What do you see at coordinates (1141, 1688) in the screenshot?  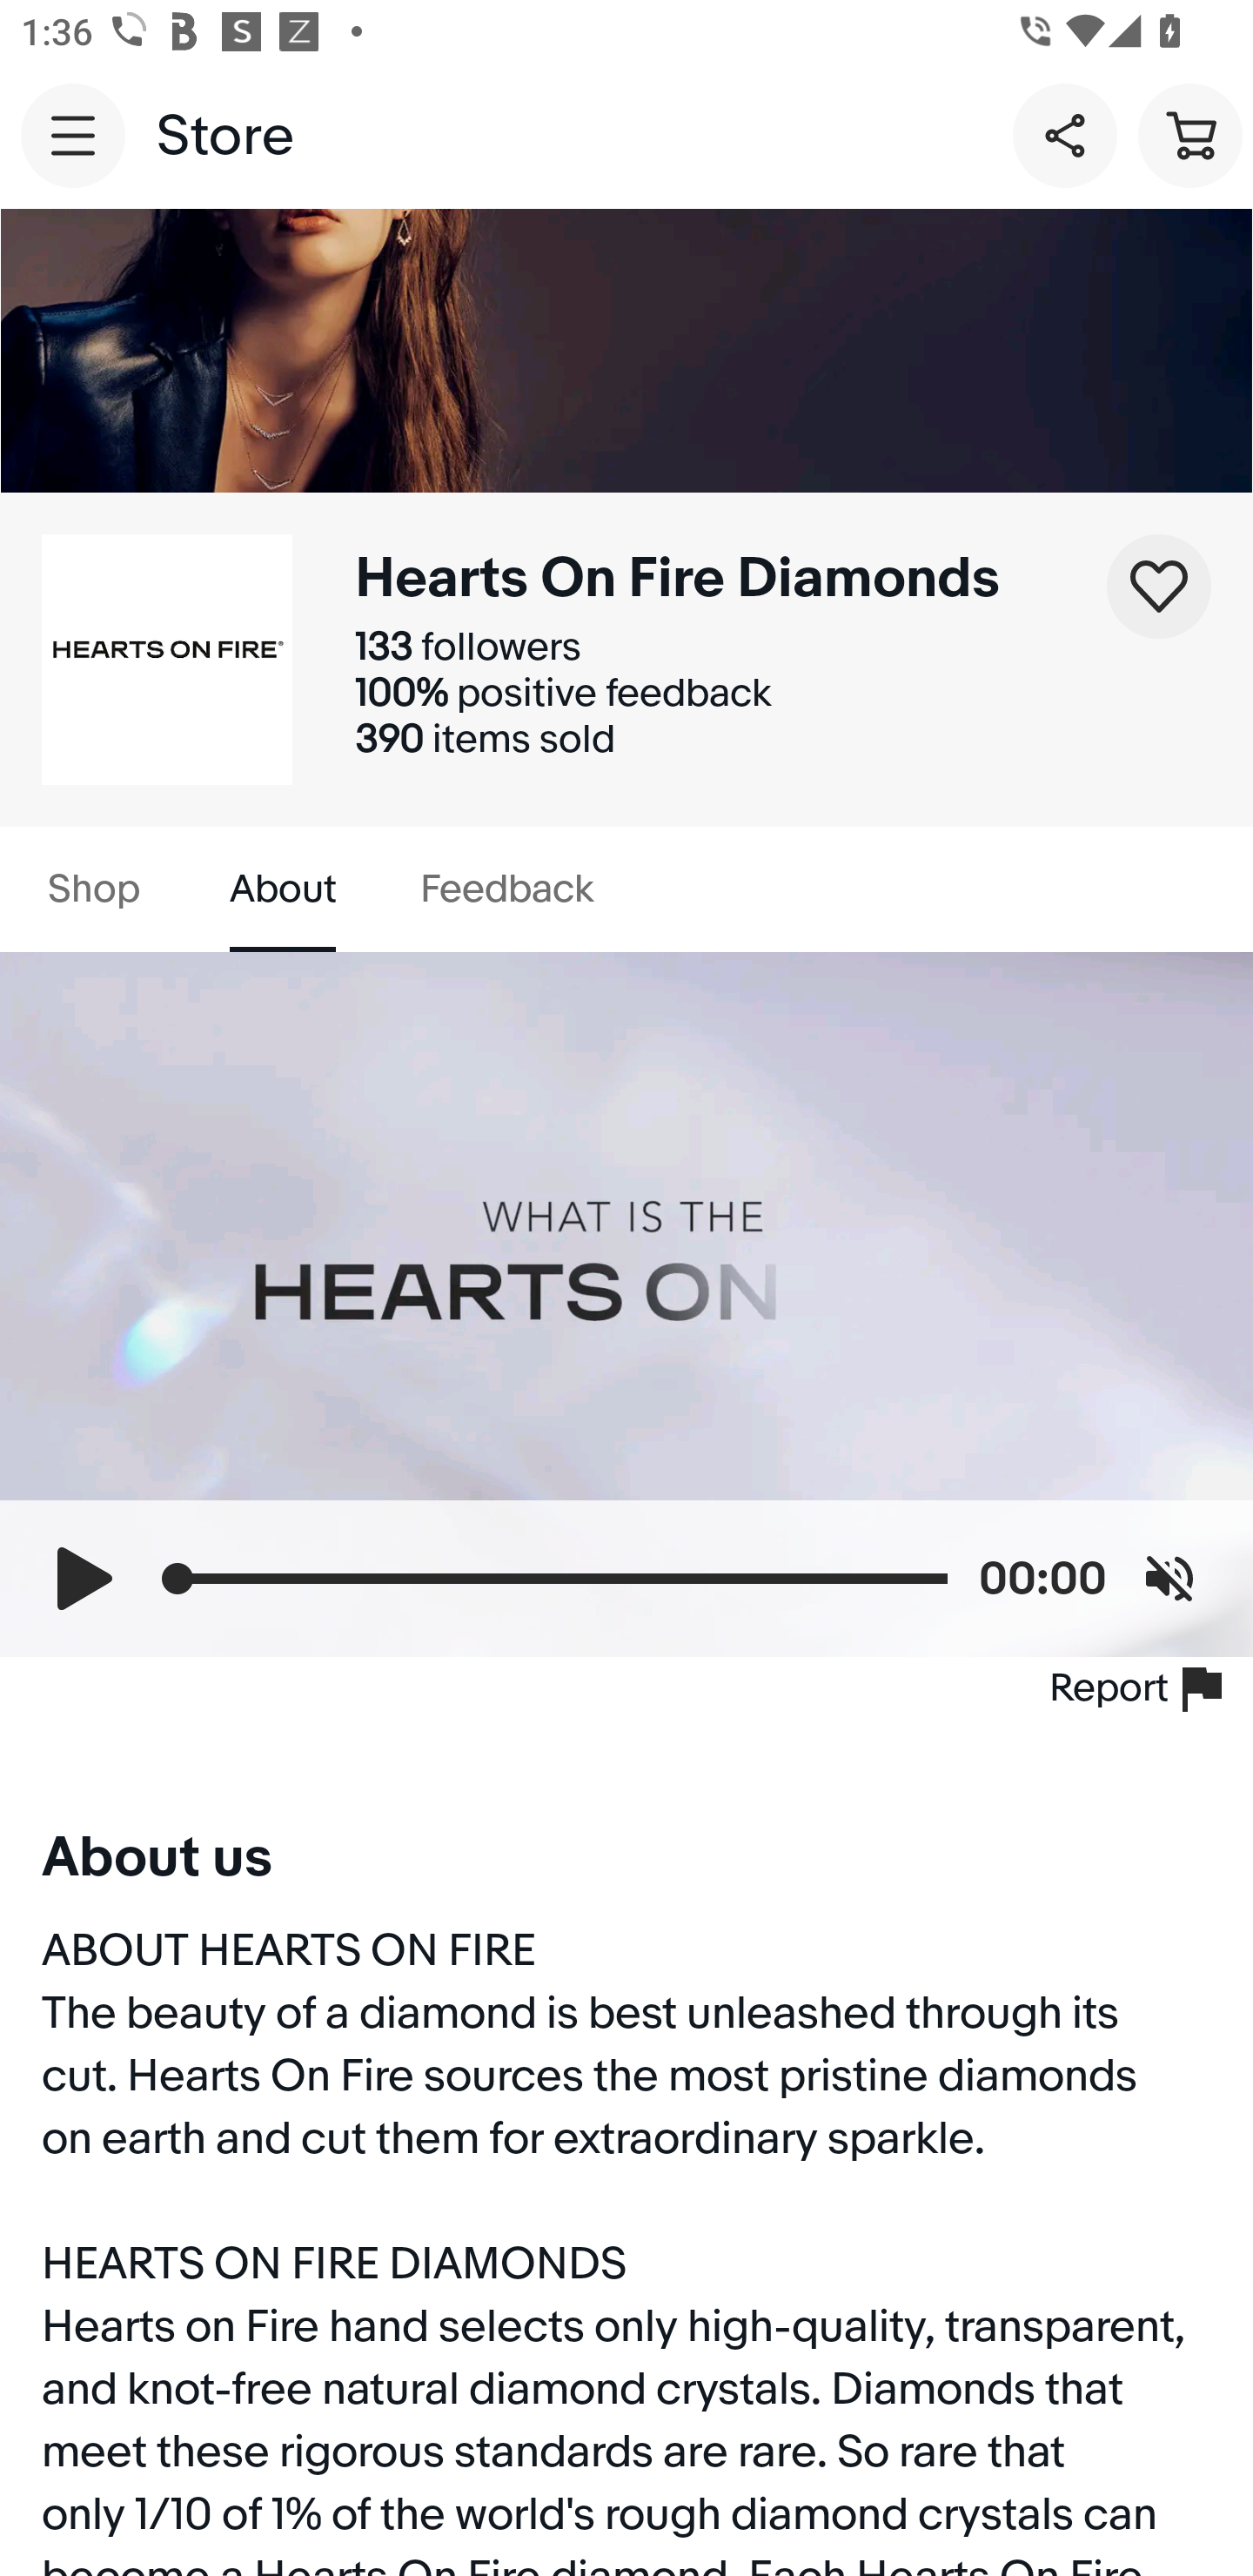 I see `Report` at bounding box center [1141, 1688].